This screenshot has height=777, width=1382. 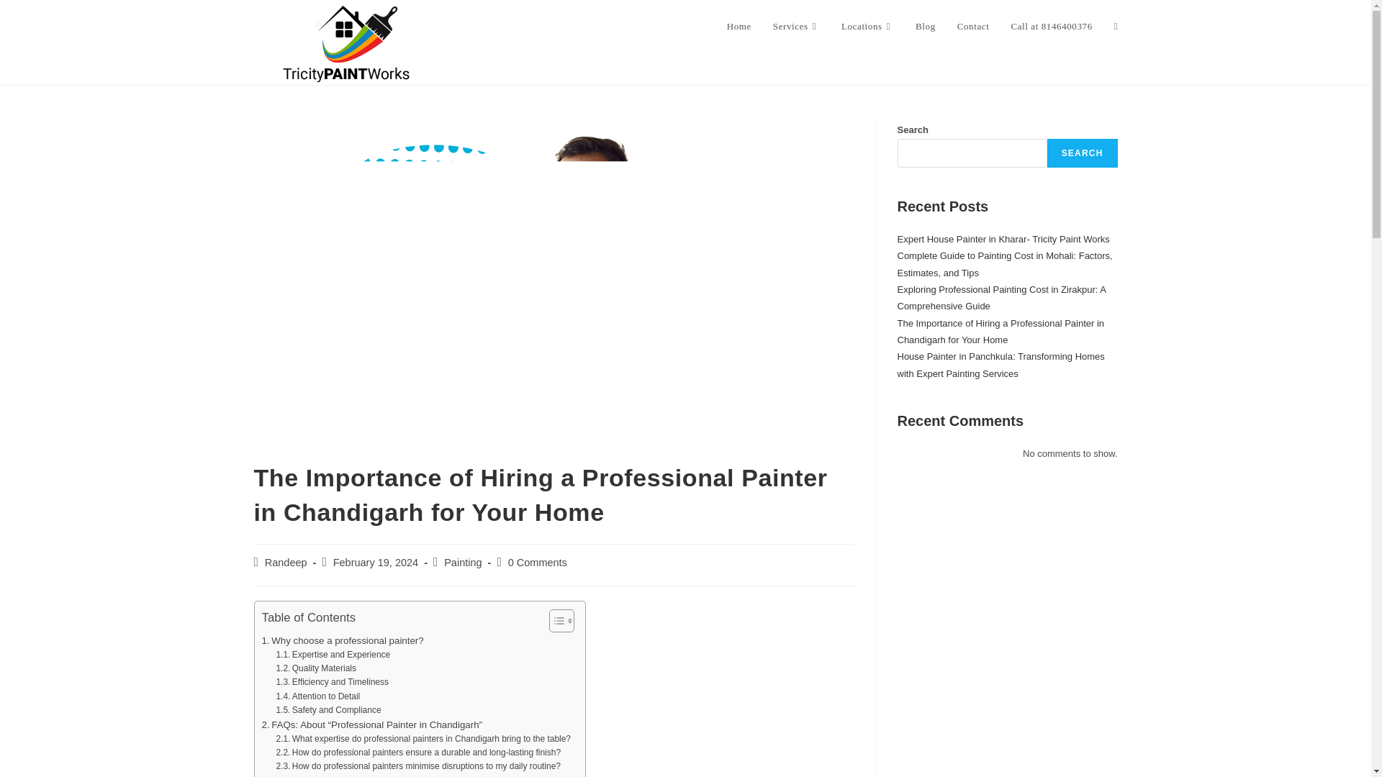 I want to click on Attention to Detail, so click(x=317, y=696).